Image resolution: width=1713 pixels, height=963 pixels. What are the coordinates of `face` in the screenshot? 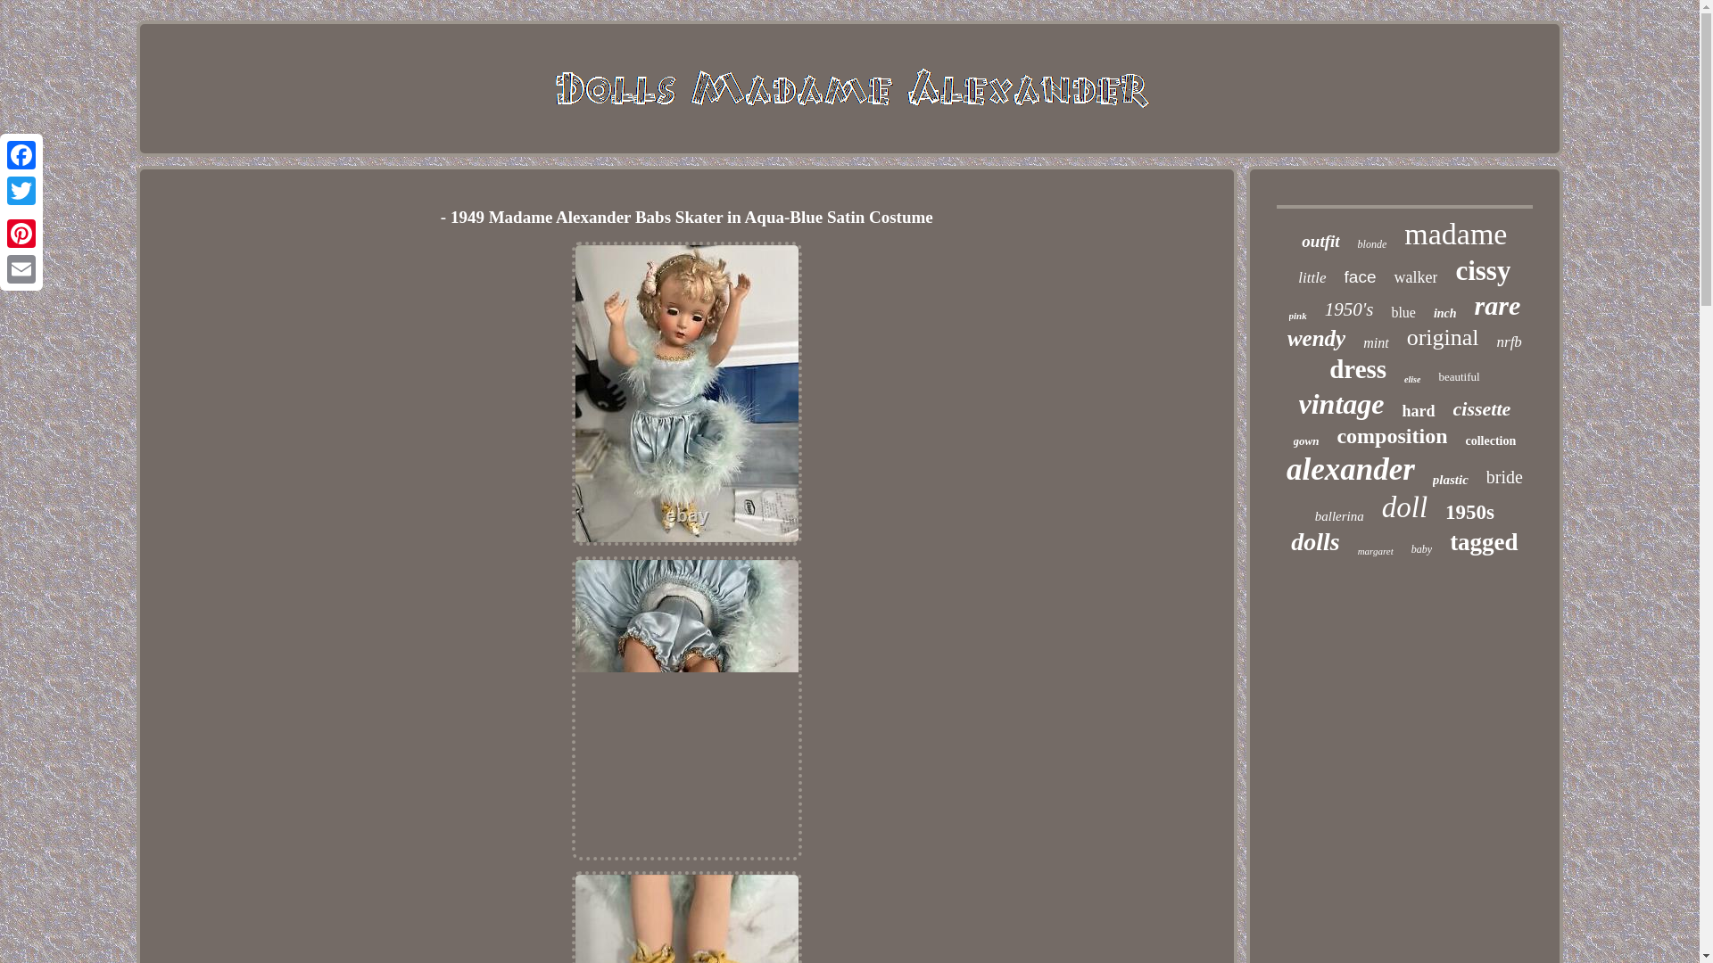 It's located at (1361, 276).